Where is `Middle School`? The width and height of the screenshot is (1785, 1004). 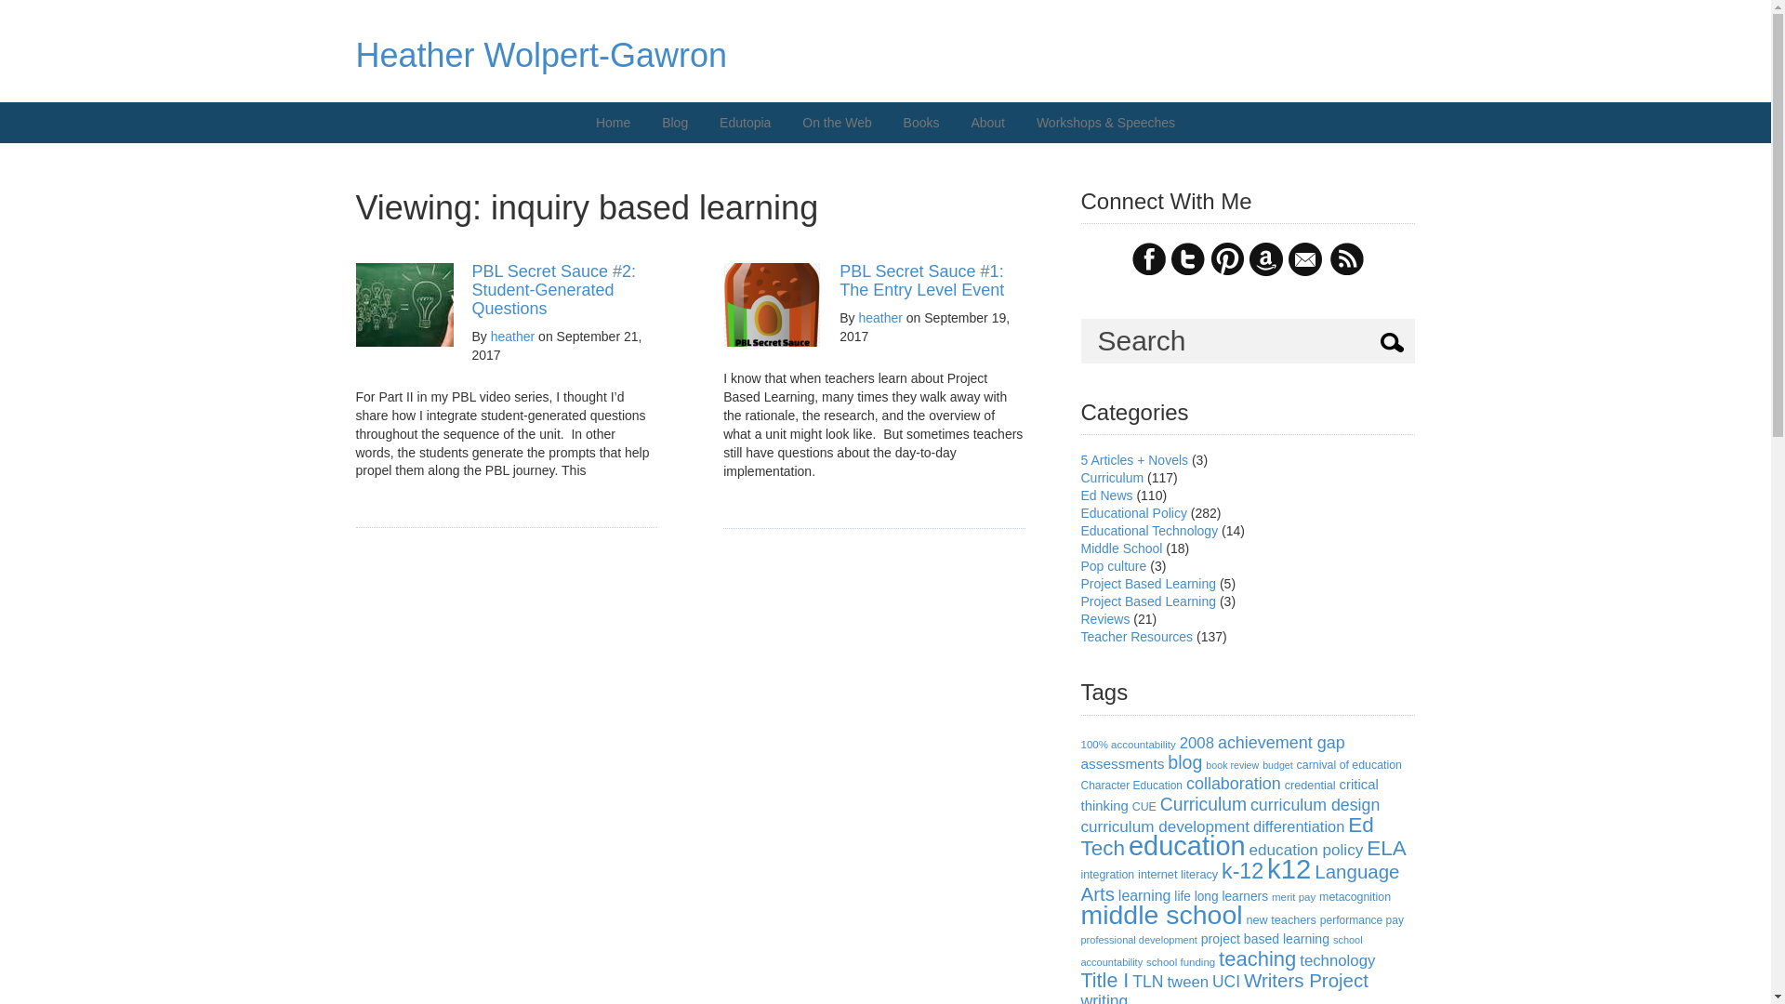 Middle School is located at coordinates (1120, 548).